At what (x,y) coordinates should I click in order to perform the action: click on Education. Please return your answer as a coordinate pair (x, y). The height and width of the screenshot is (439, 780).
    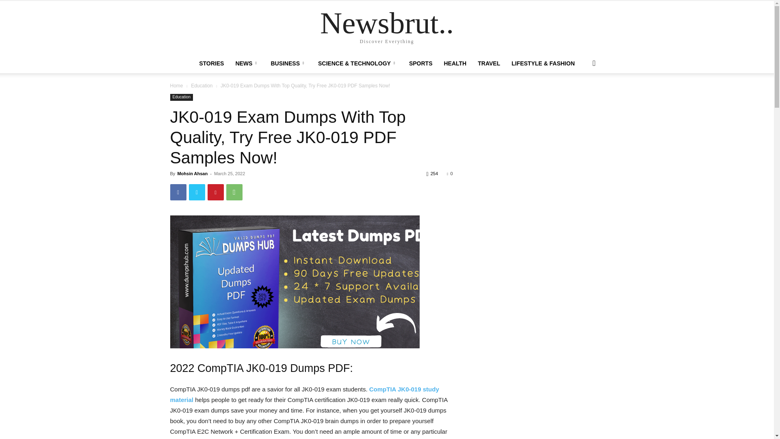
    Looking at the image, I should click on (181, 98).